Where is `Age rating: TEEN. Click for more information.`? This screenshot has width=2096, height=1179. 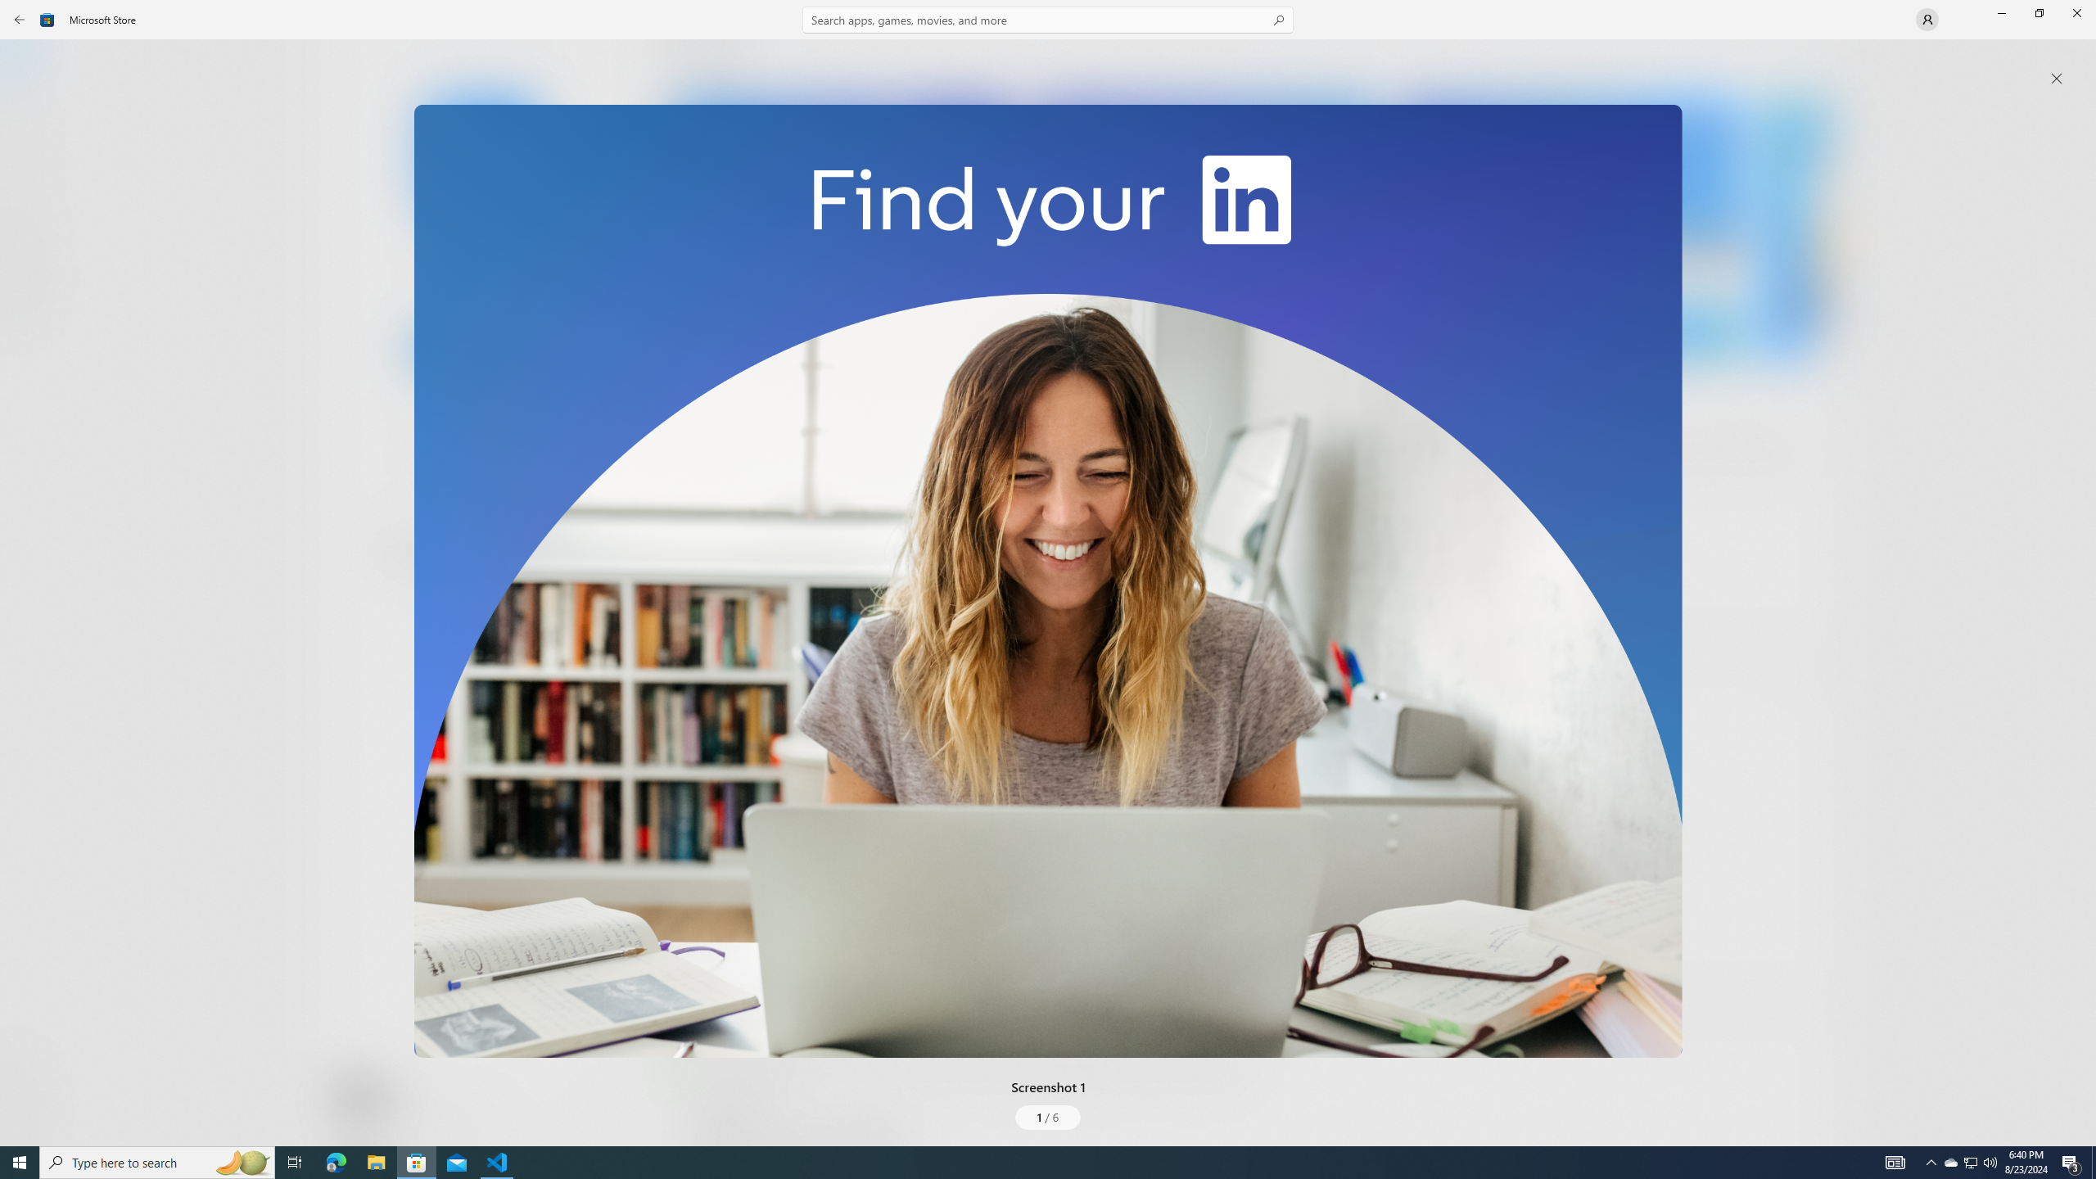 Age rating: TEEN. Click for more information. is located at coordinates (399, 1097).